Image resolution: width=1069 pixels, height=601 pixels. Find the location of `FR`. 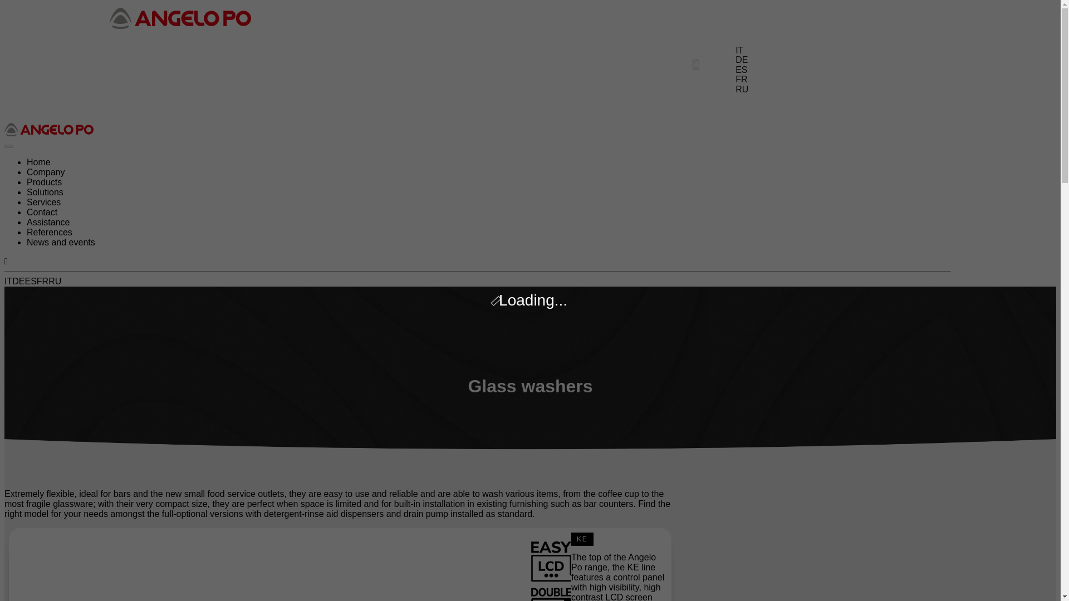

FR is located at coordinates (42, 281).